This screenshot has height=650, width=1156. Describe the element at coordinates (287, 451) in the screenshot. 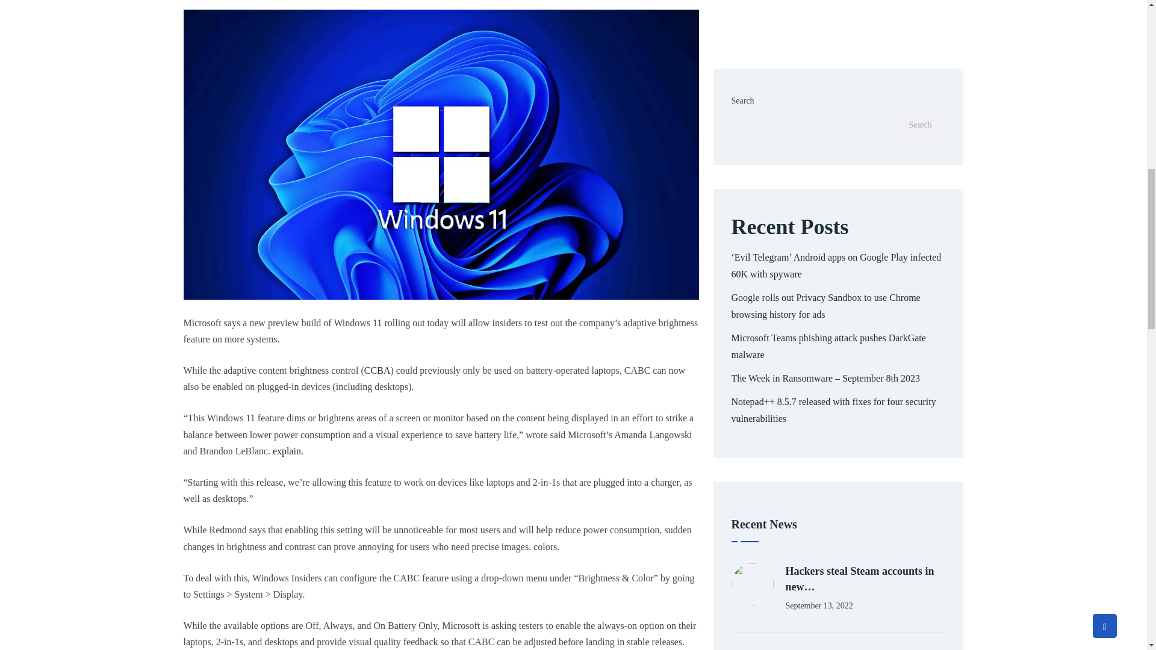

I see `explain` at that location.